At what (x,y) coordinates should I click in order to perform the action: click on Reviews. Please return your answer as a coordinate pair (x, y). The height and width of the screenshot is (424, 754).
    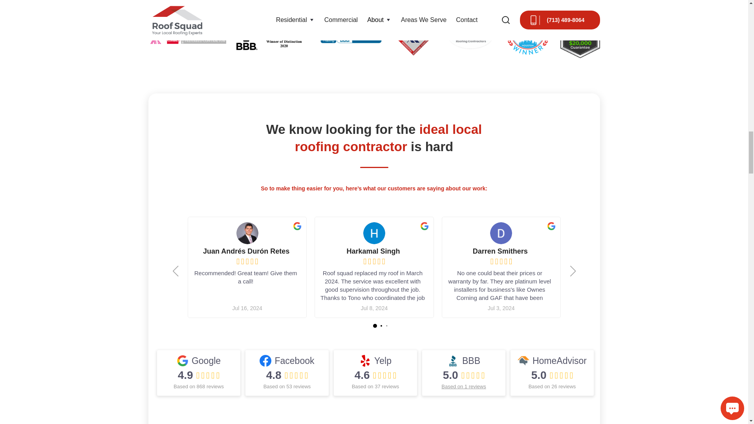
    Looking at the image, I should click on (552, 376).